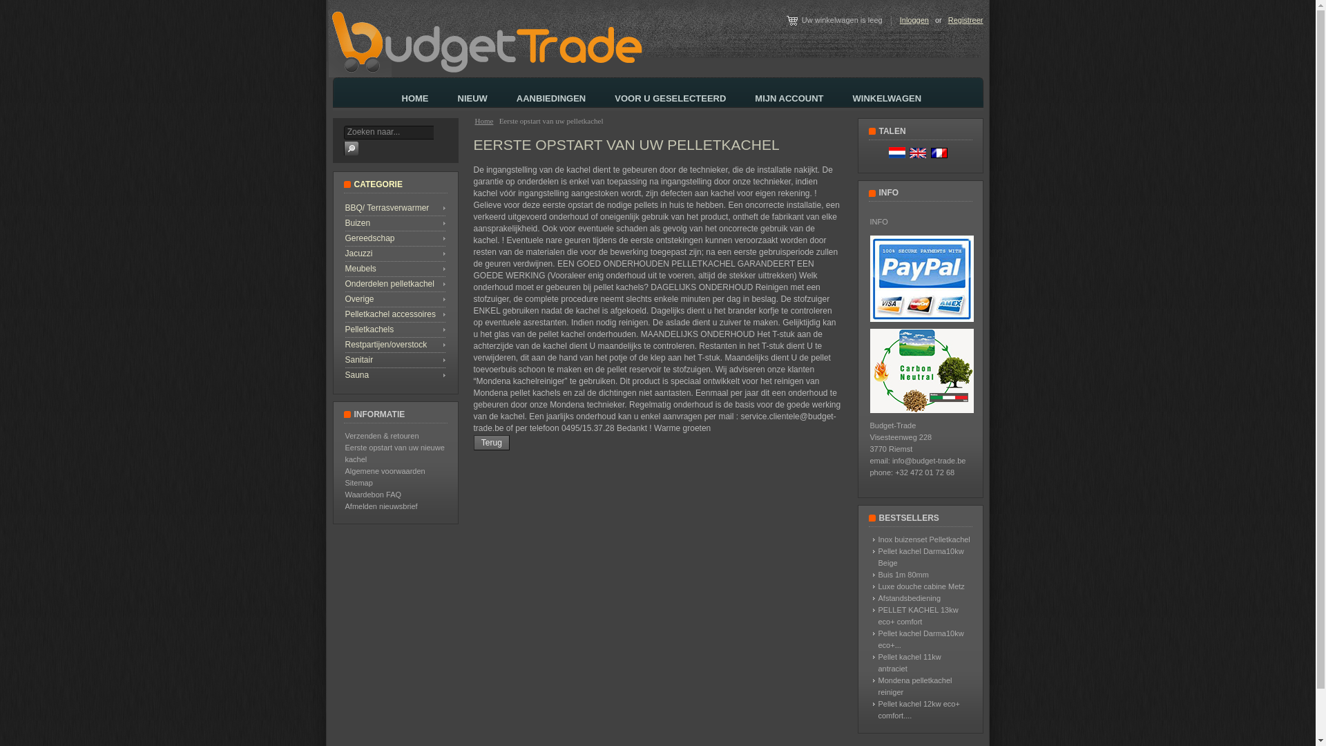 This screenshot has width=1326, height=746. Describe the element at coordinates (910, 663) in the screenshot. I see `Pellet kachel 11kw antraciet` at that location.